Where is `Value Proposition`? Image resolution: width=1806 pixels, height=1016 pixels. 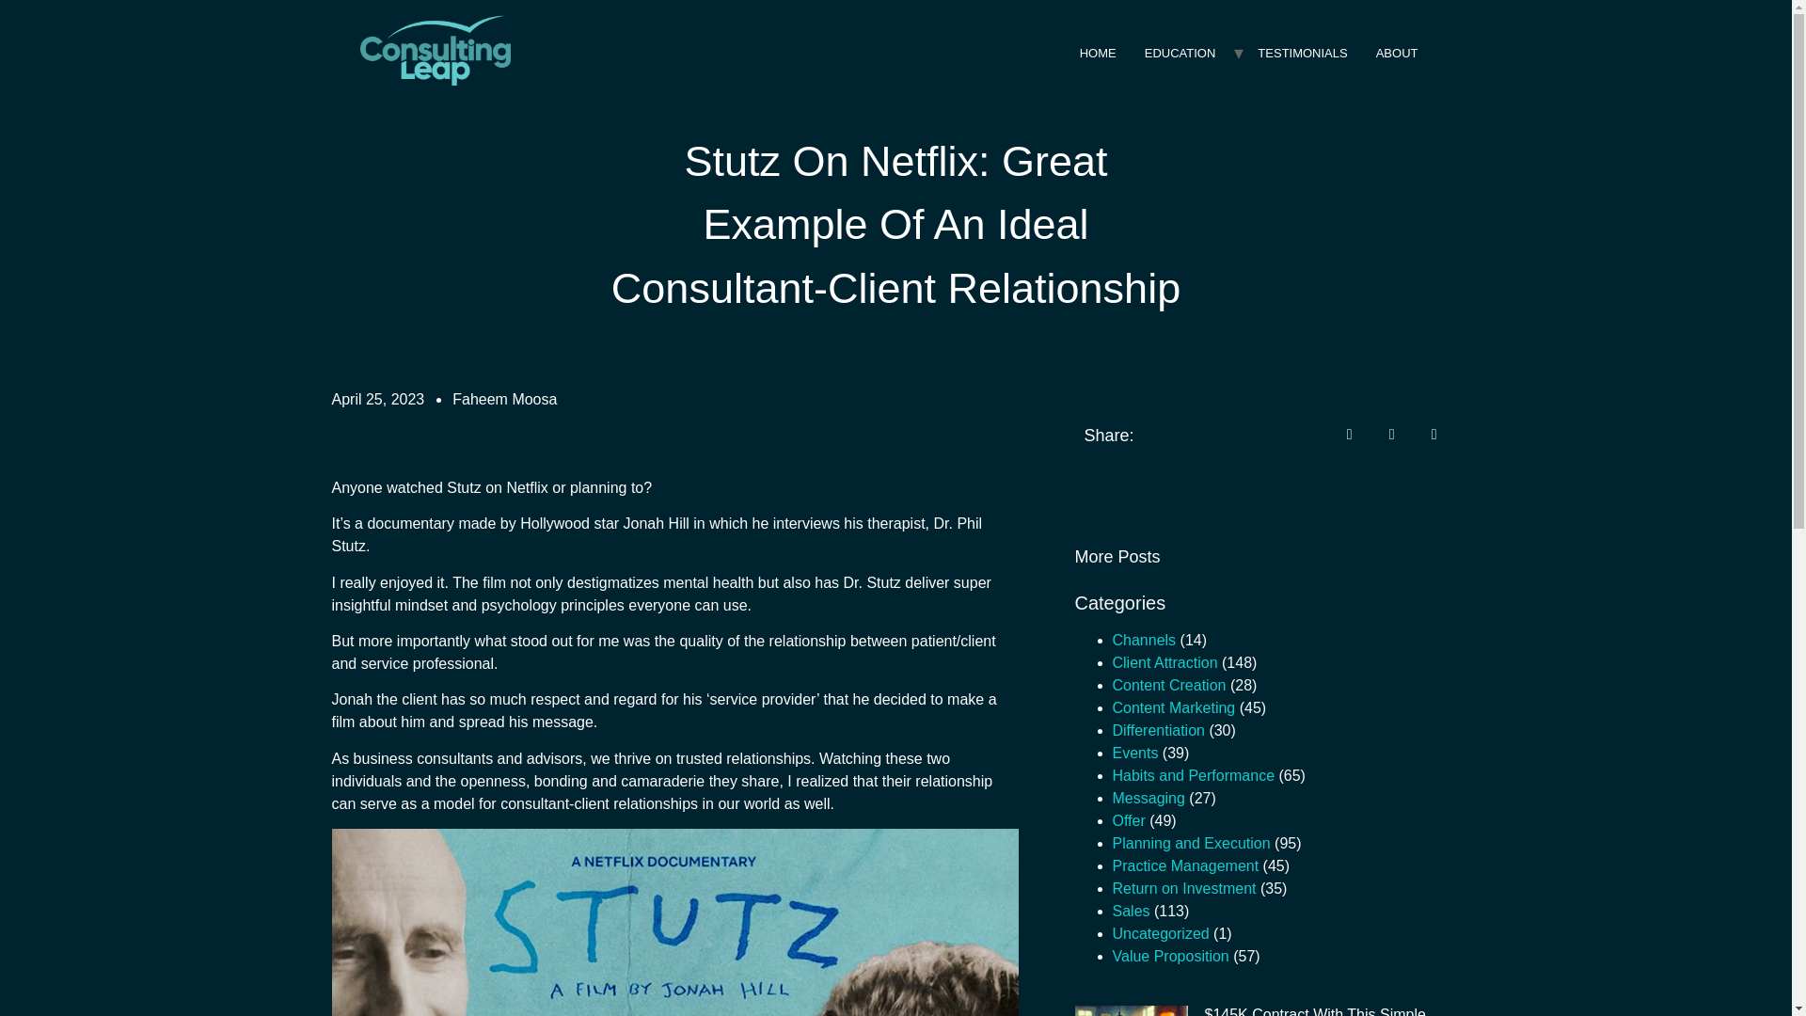 Value Proposition is located at coordinates (1170, 956).